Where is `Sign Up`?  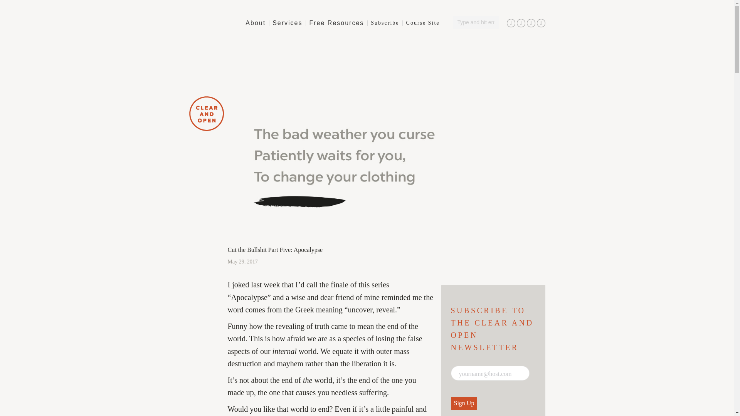 Sign Up is located at coordinates (464, 403).